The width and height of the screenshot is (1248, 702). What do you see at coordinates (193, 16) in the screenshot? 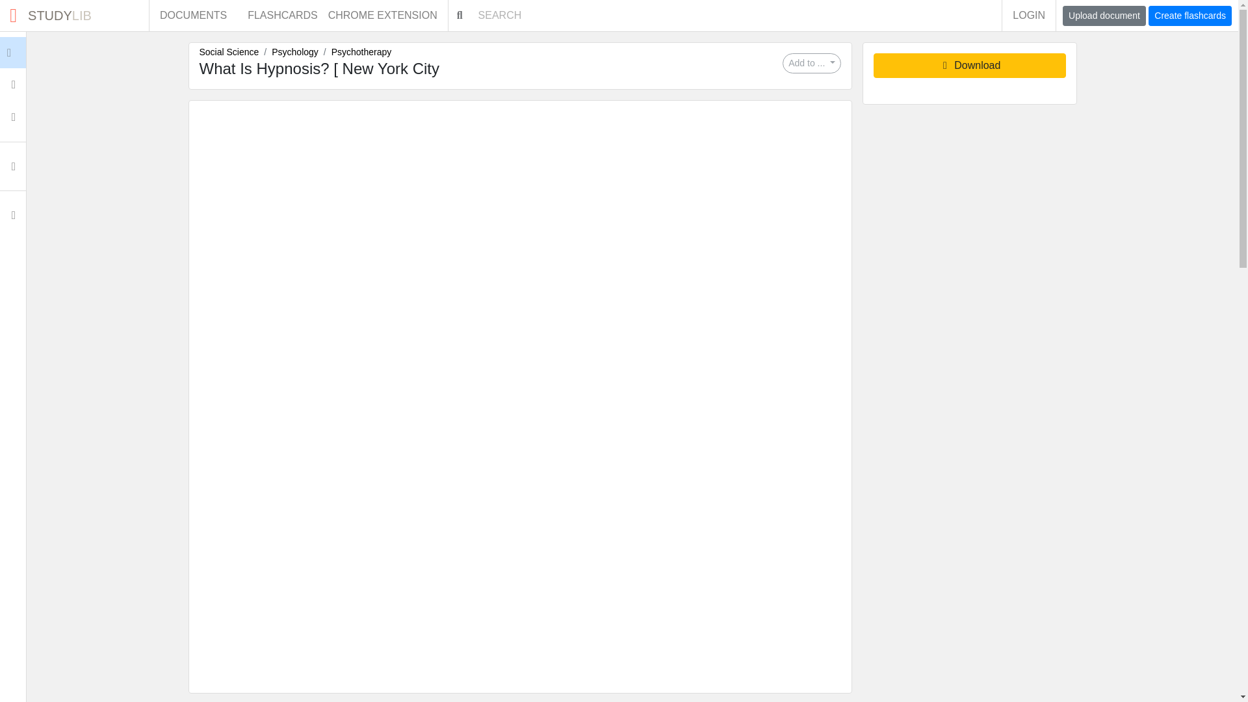
I see `DOCUMENTS` at bounding box center [193, 16].